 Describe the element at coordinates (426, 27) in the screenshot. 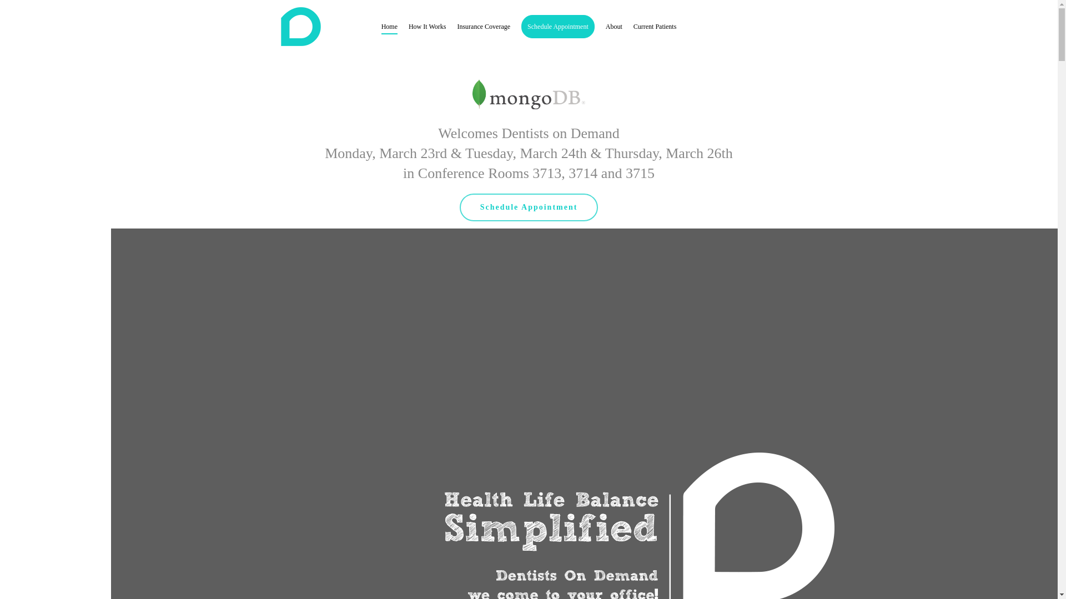

I see `How It Works` at that location.